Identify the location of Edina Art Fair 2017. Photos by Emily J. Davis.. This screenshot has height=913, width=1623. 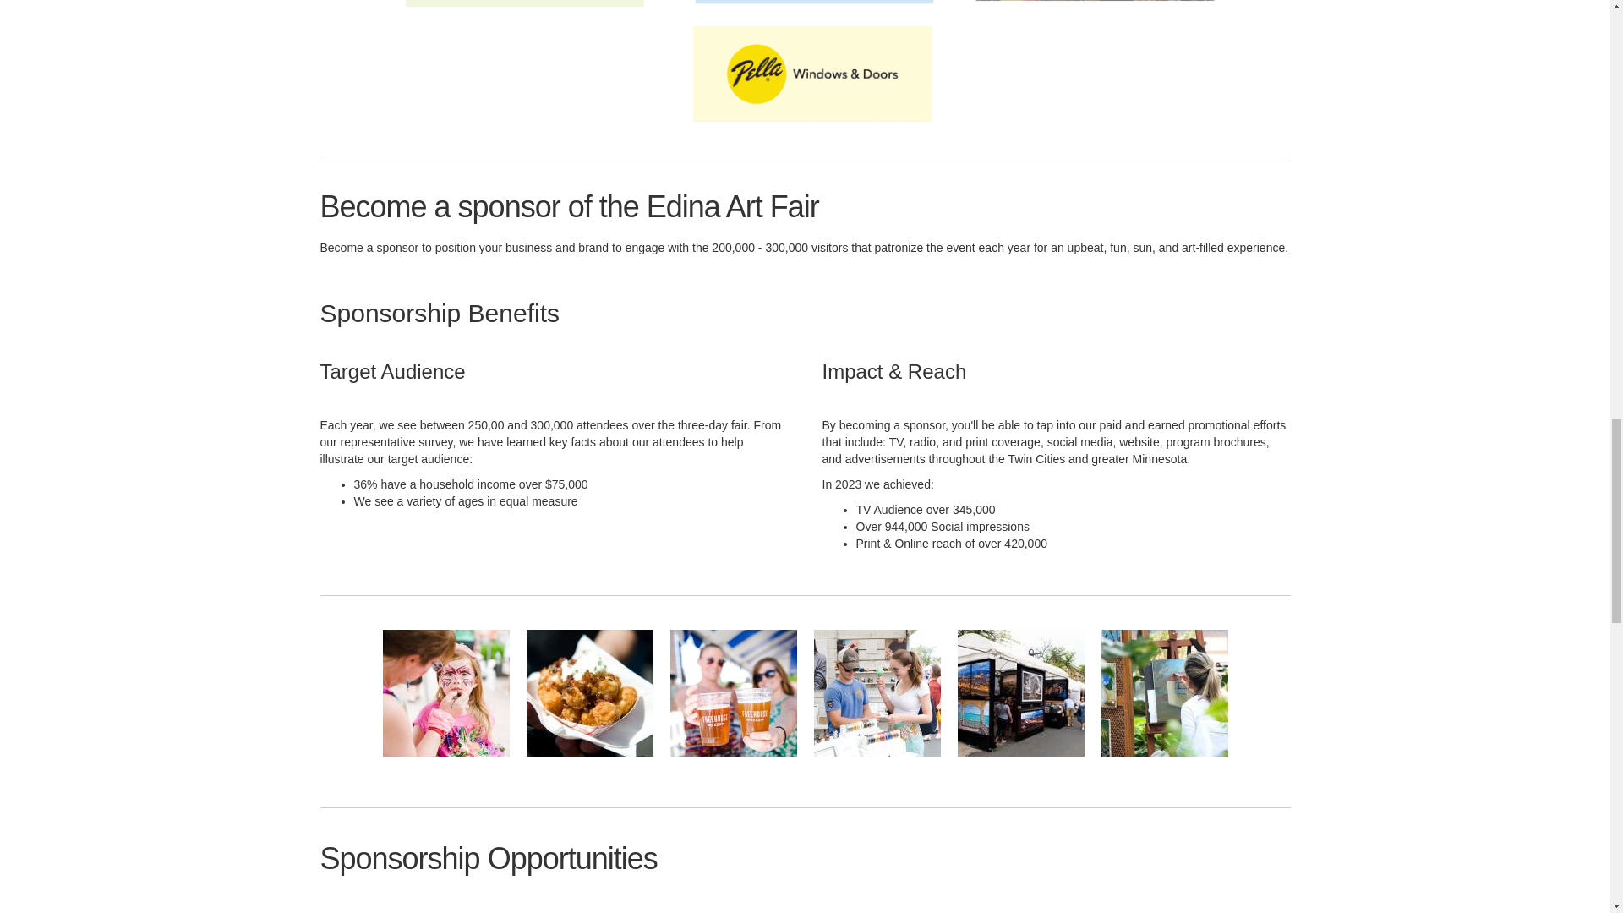
(732, 693).